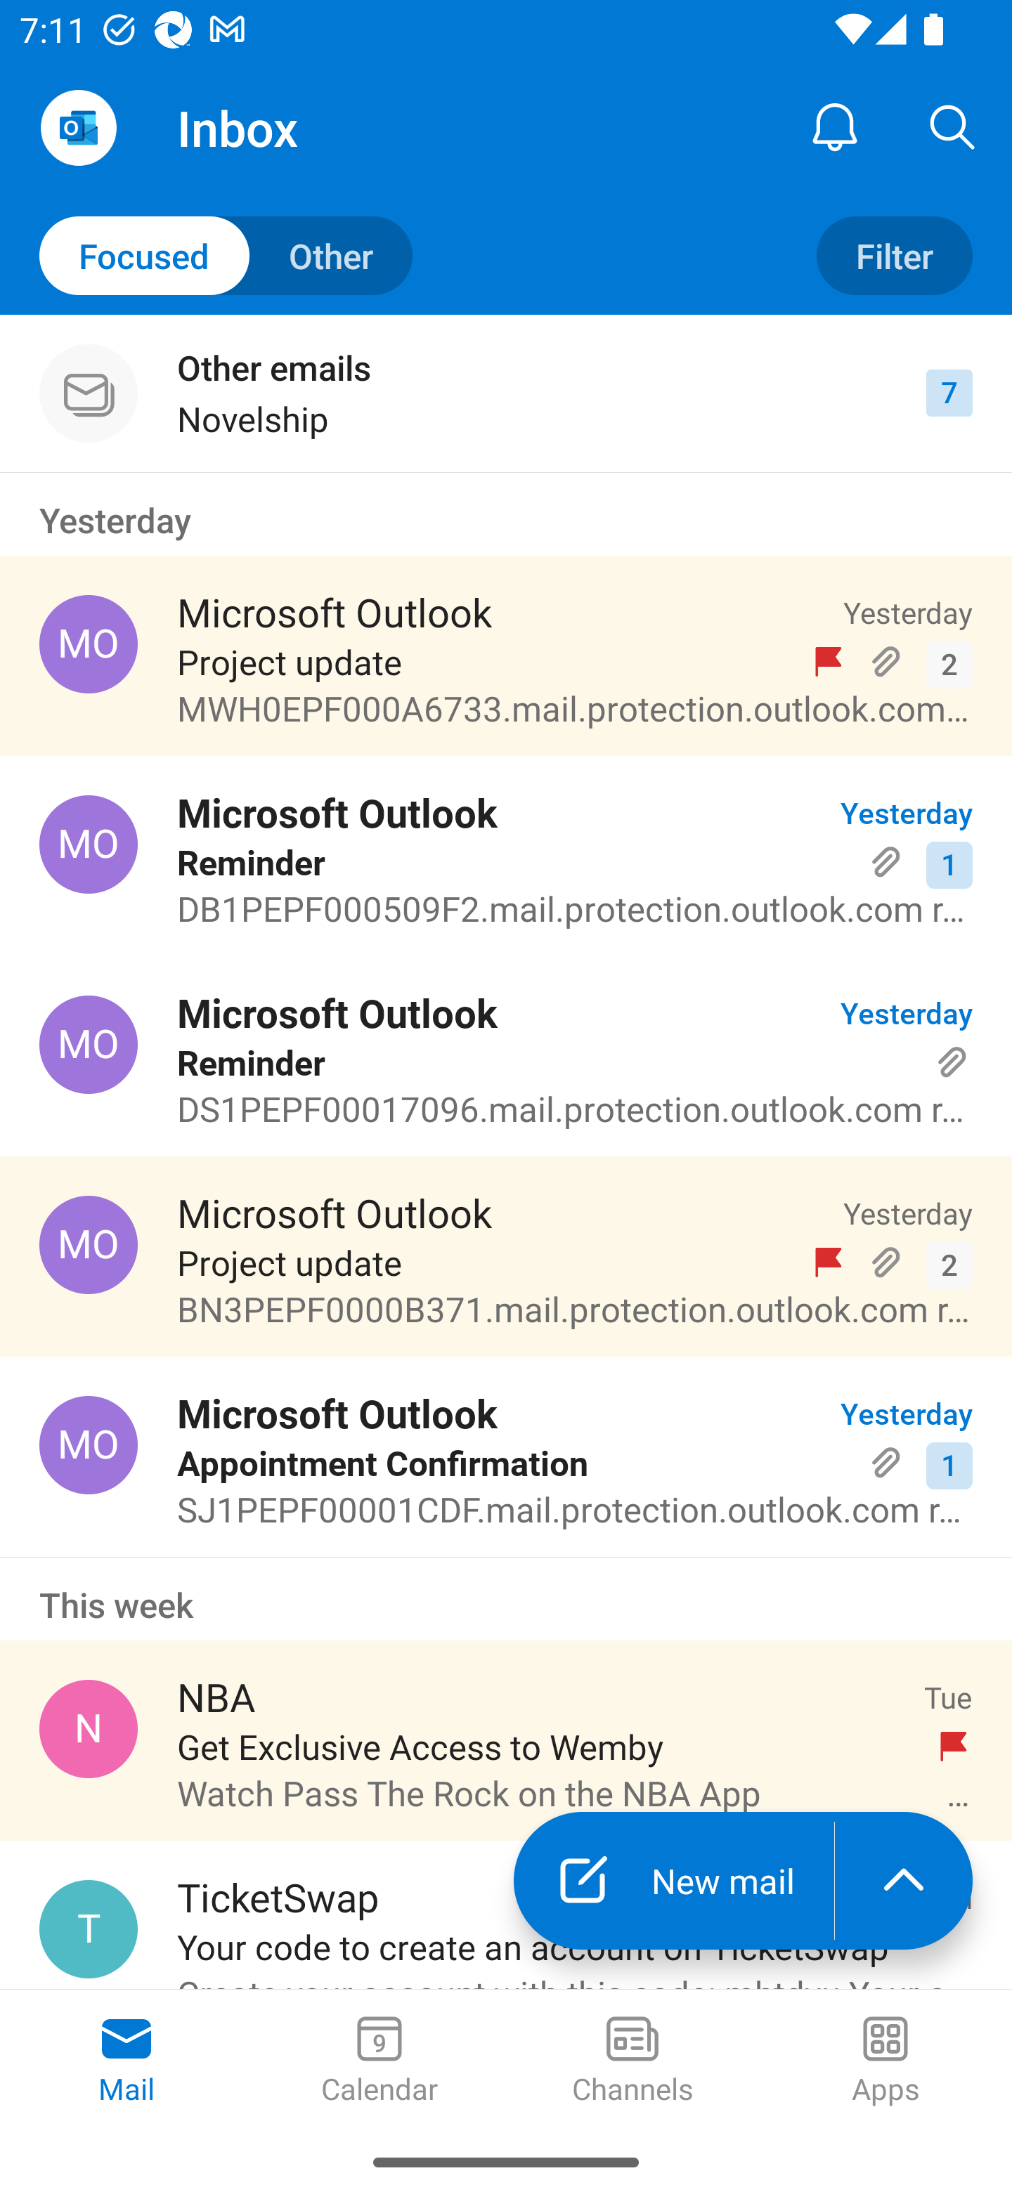 This screenshot has width=1012, height=2192. I want to click on Filter, so click(894, 256).